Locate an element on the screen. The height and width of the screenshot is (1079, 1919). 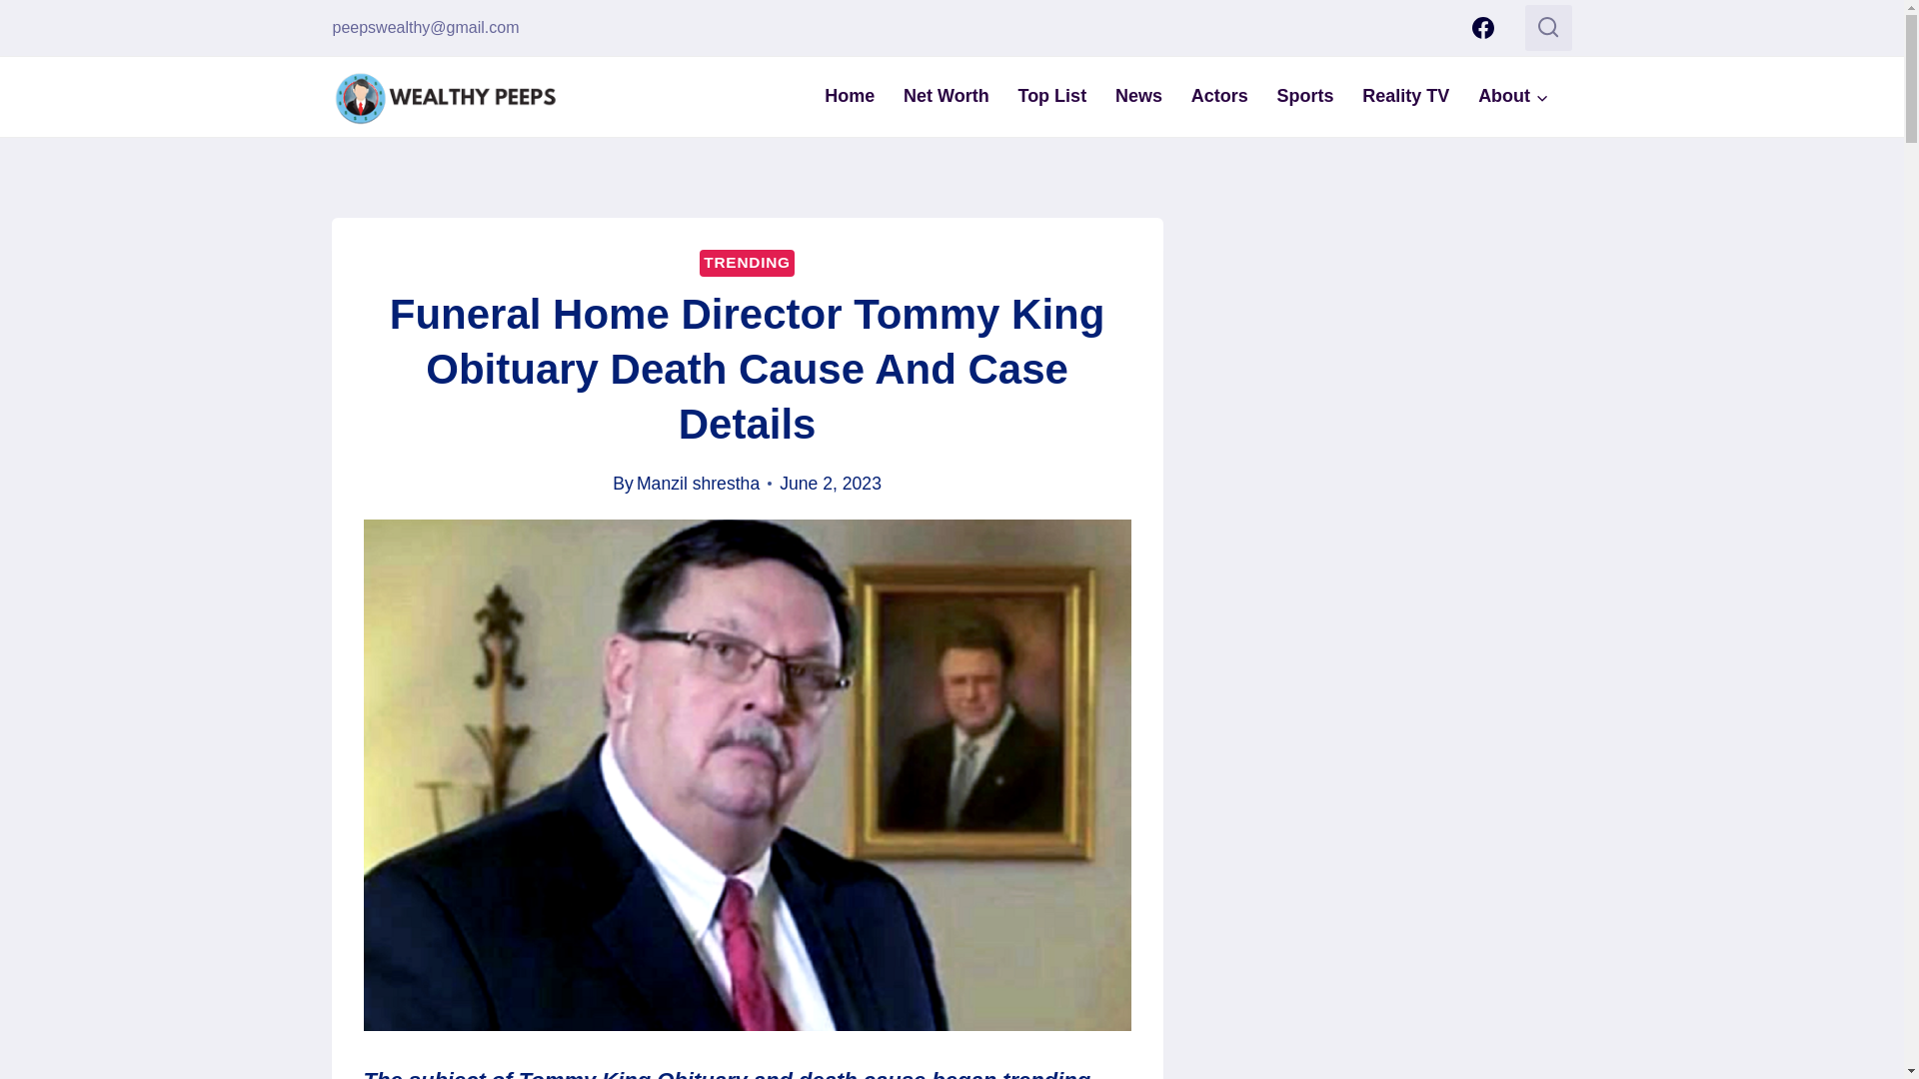
Actors is located at coordinates (1219, 96).